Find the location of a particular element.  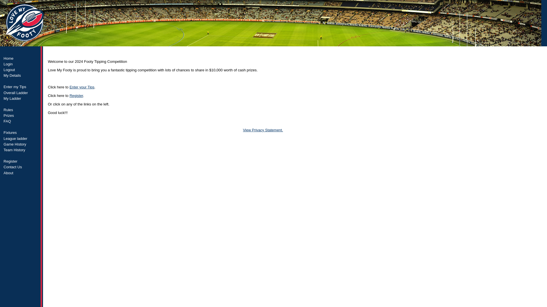

My Ladder is located at coordinates (22, 98).